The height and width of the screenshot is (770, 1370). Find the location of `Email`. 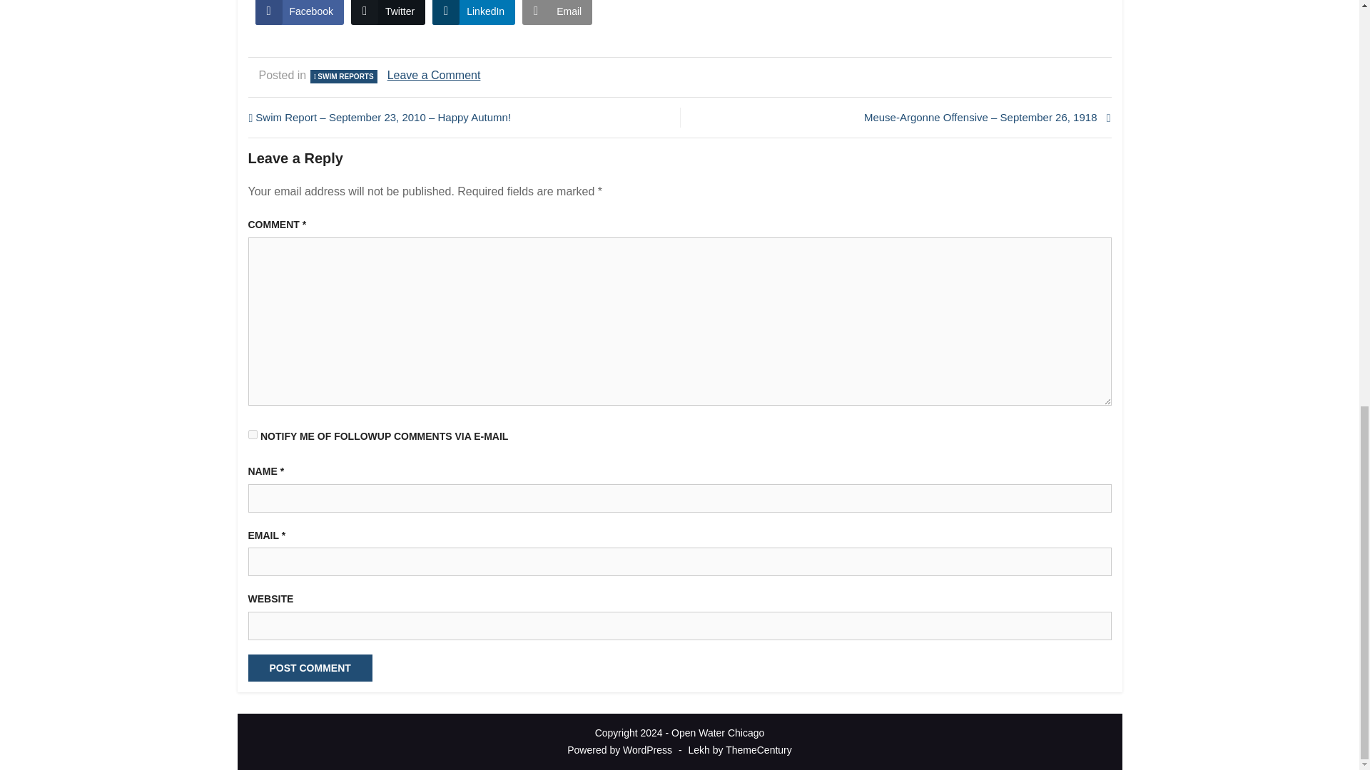

Email is located at coordinates (557, 12).